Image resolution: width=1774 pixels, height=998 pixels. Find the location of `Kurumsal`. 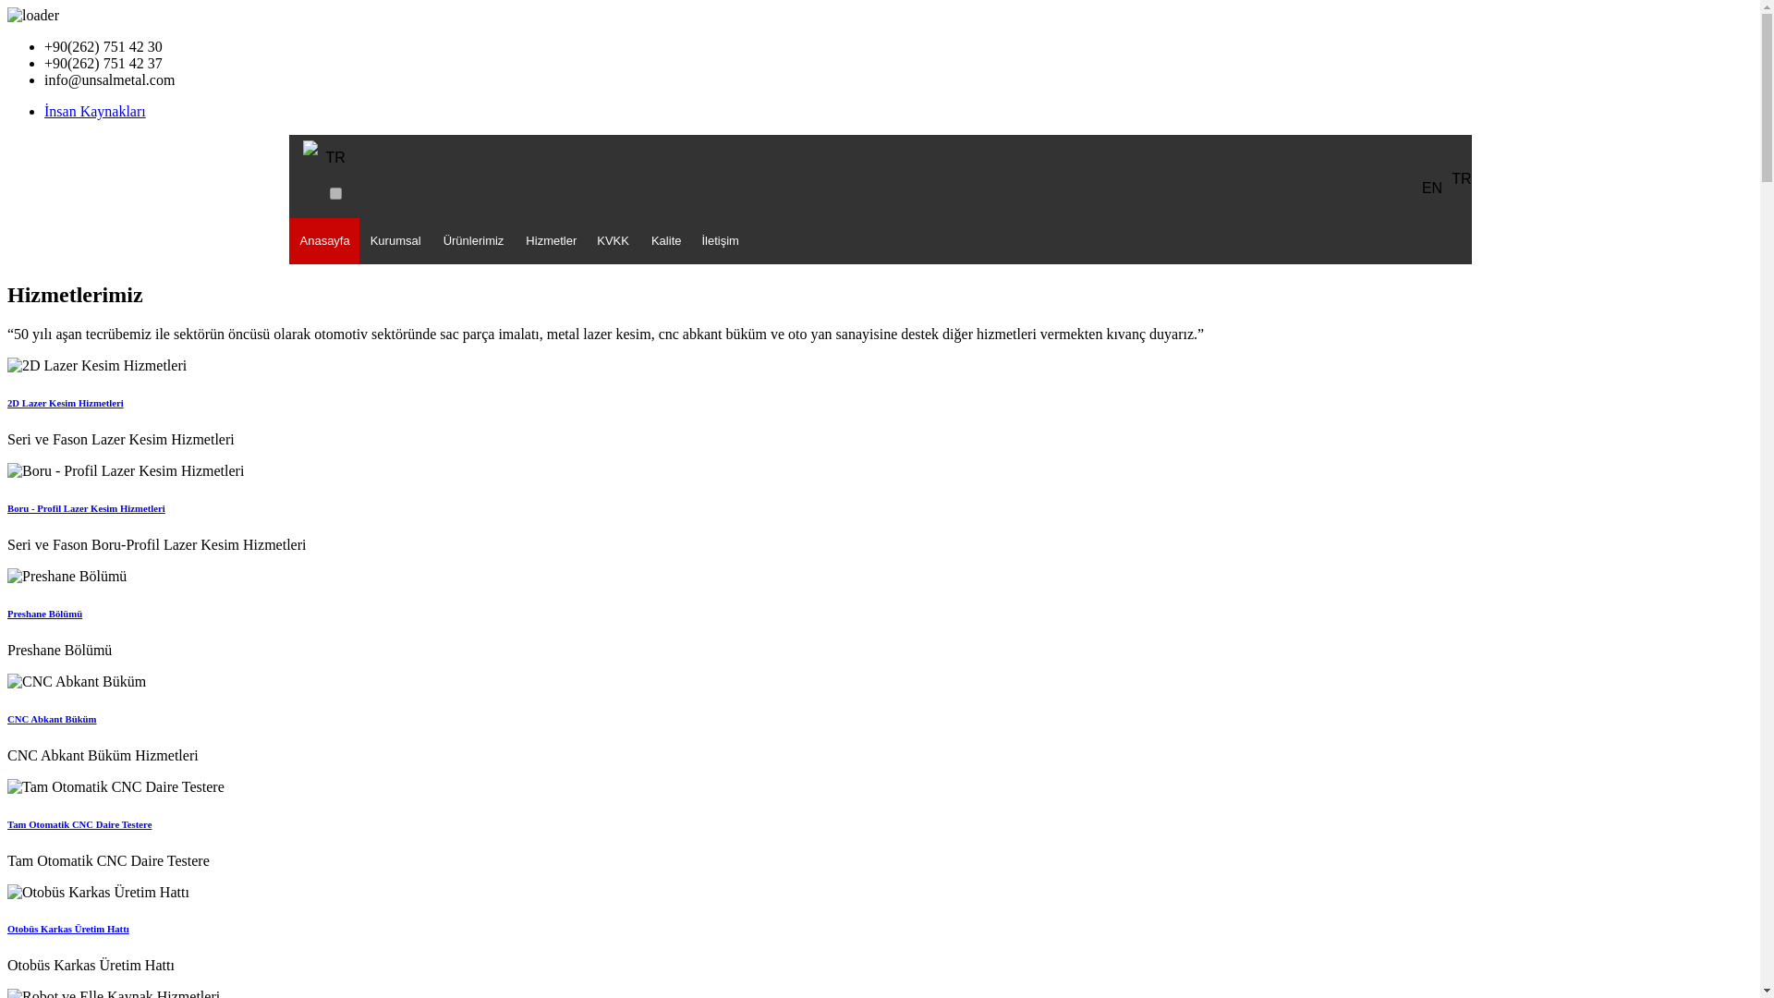

Kurumsal is located at coordinates (395, 241).